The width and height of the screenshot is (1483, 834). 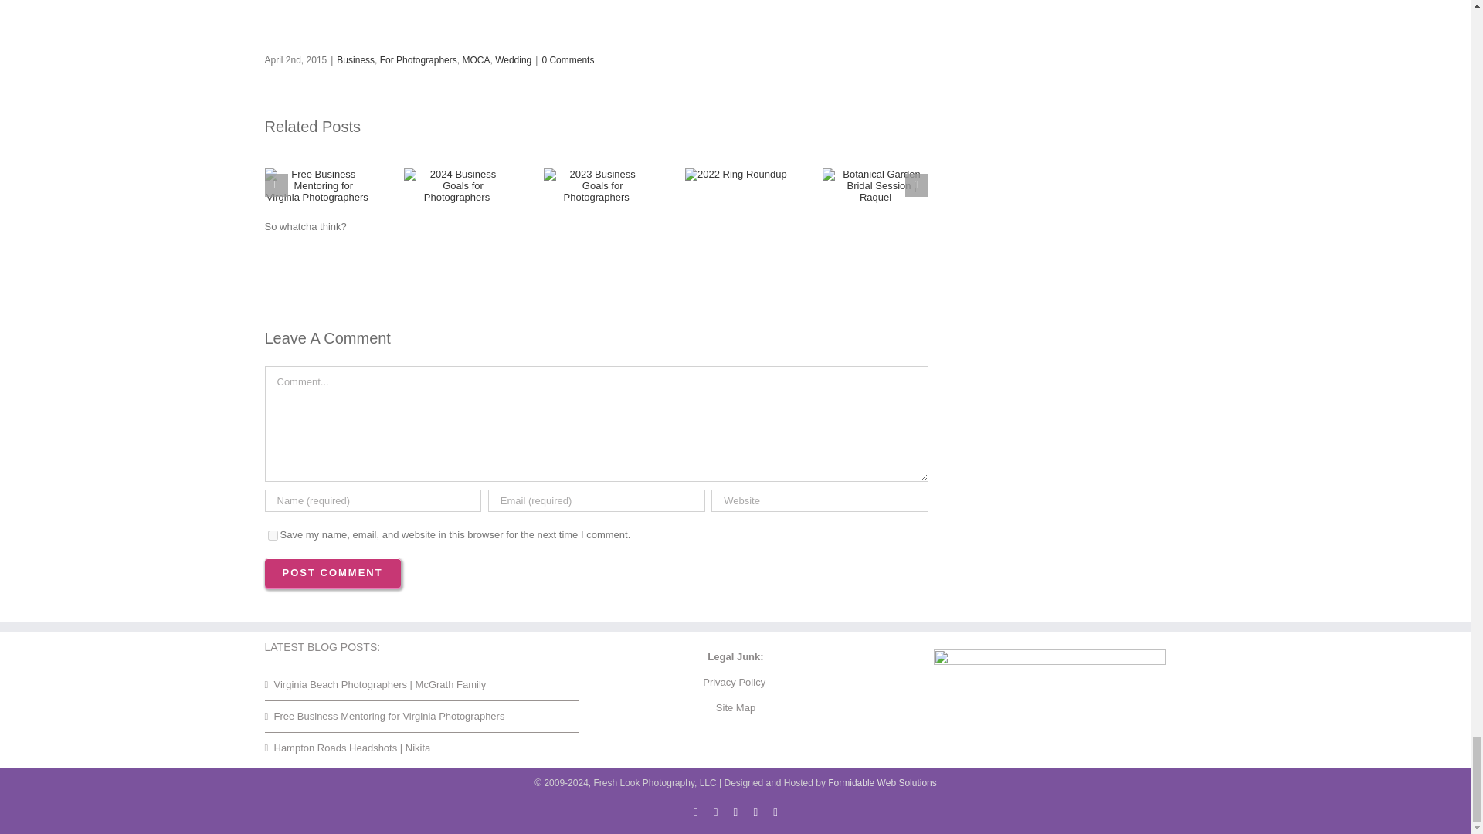 What do you see at coordinates (272, 534) in the screenshot?
I see `yes` at bounding box center [272, 534].